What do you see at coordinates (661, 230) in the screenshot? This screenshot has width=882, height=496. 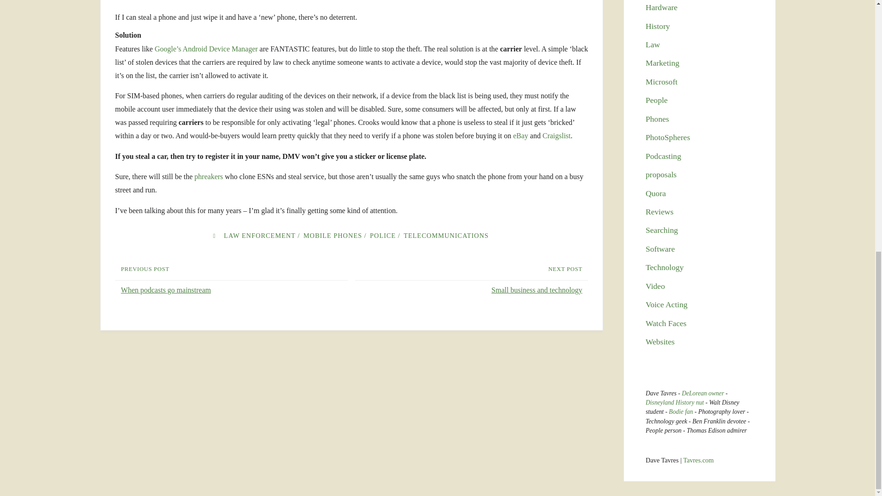 I see `Searching` at bounding box center [661, 230].